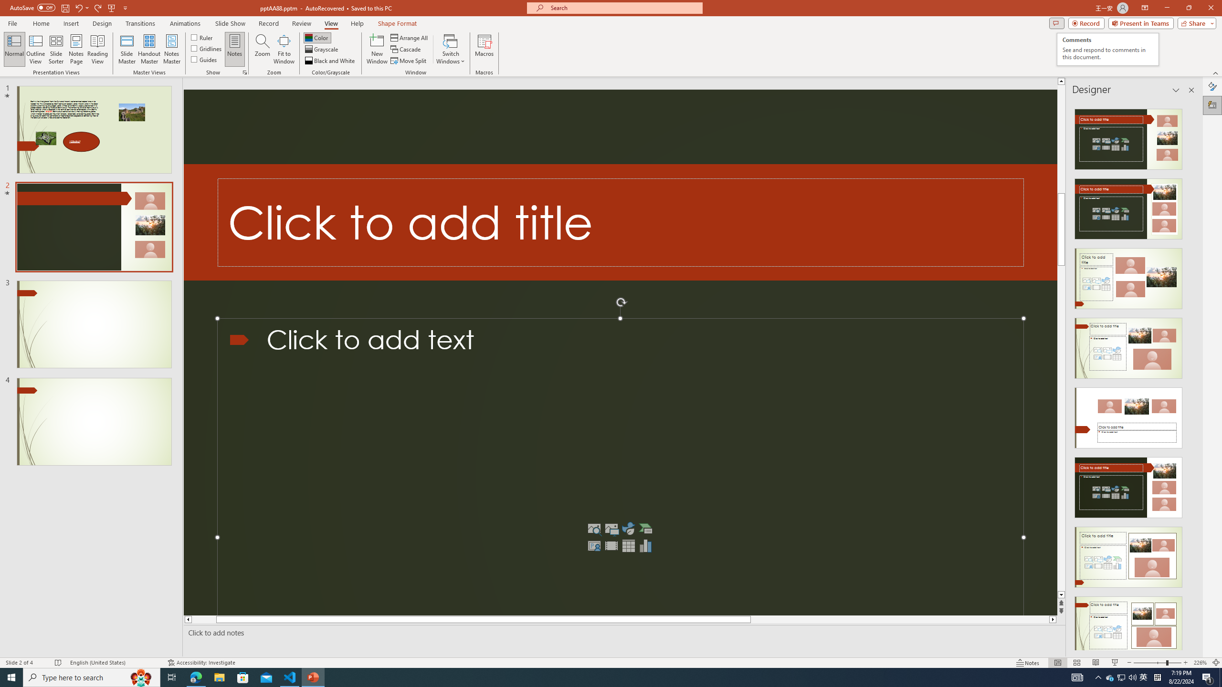 The height and width of the screenshot is (687, 1222). Describe the element at coordinates (245, 73) in the screenshot. I see `Grid Settings...` at that location.